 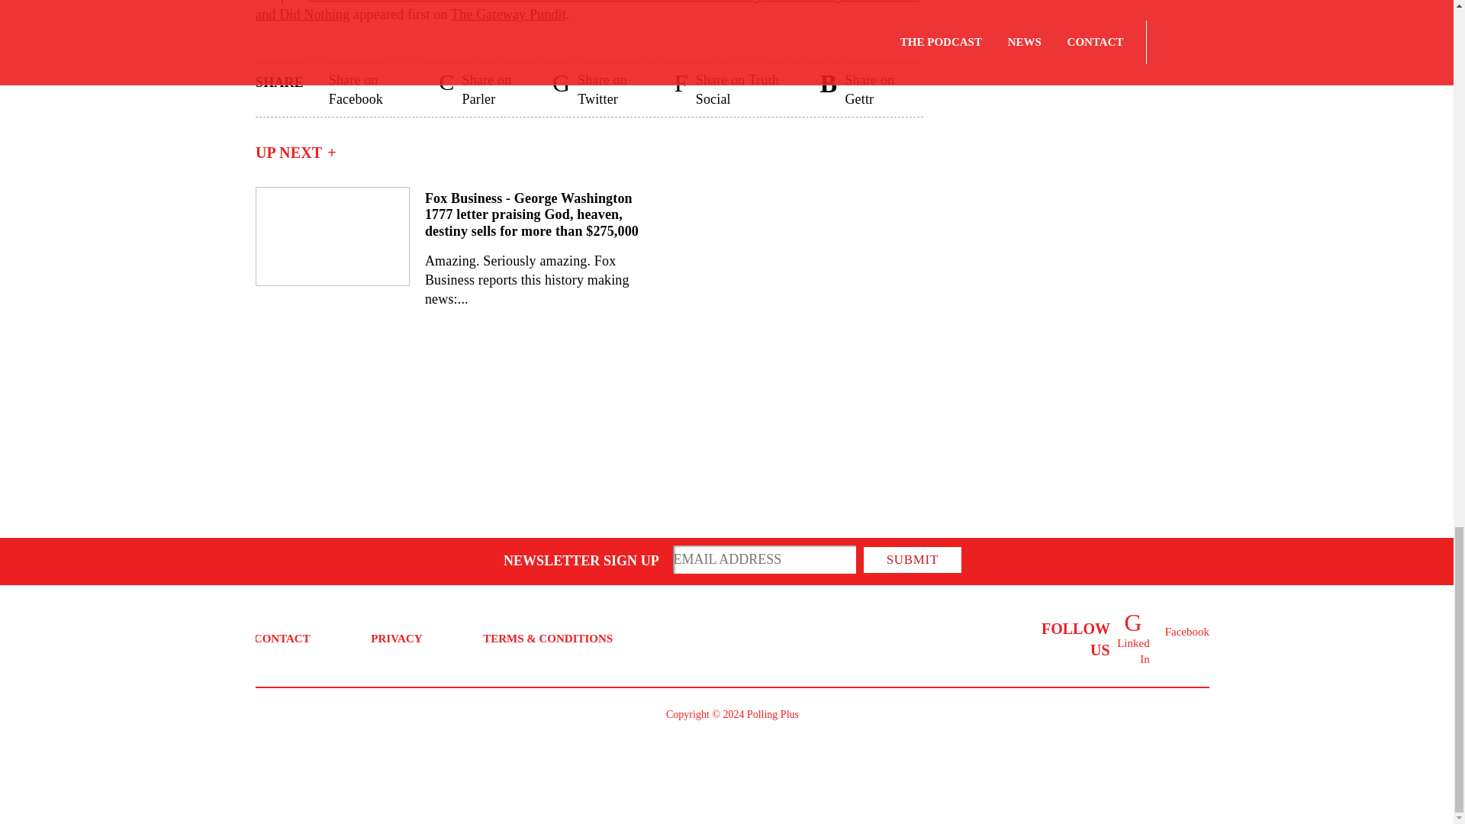 What do you see at coordinates (282, 638) in the screenshot?
I see `CONTACT` at bounding box center [282, 638].